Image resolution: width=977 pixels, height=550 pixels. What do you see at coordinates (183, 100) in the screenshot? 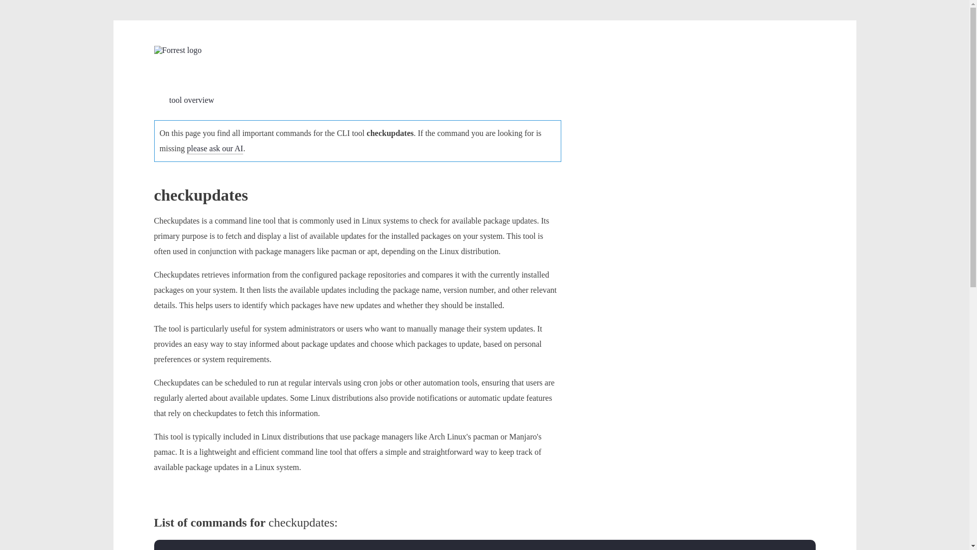
I see `tool overview` at bounding box center [183, 100].